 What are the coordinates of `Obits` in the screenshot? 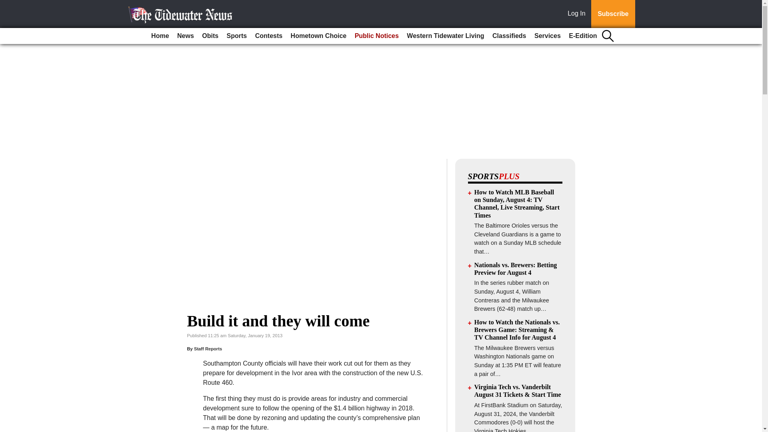 It's located at (210, 36).